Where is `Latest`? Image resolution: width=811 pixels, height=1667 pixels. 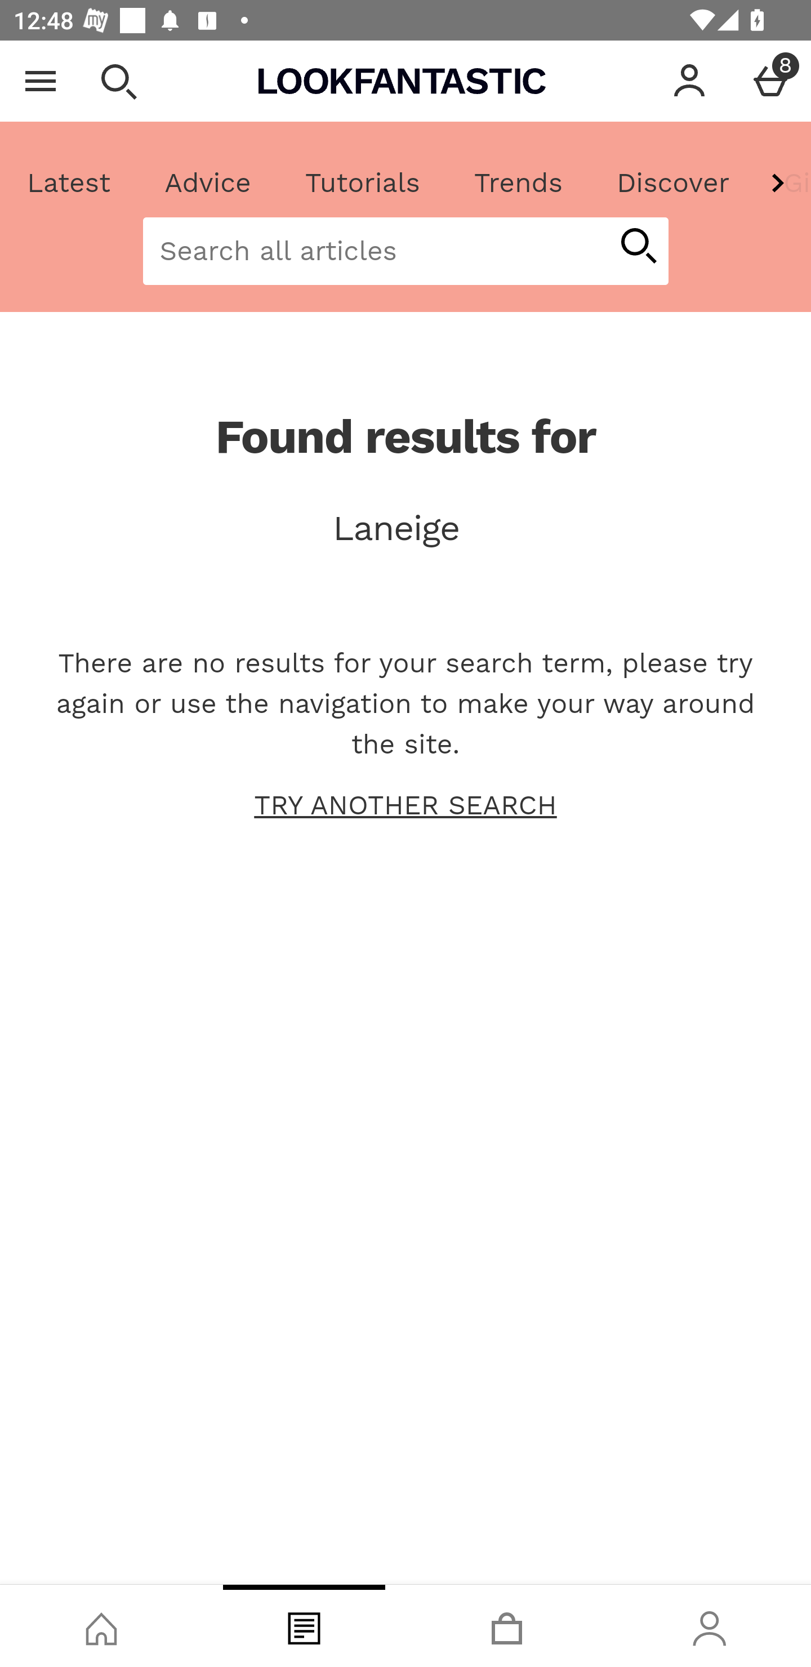 Latest is located at coordinates (69, 183).